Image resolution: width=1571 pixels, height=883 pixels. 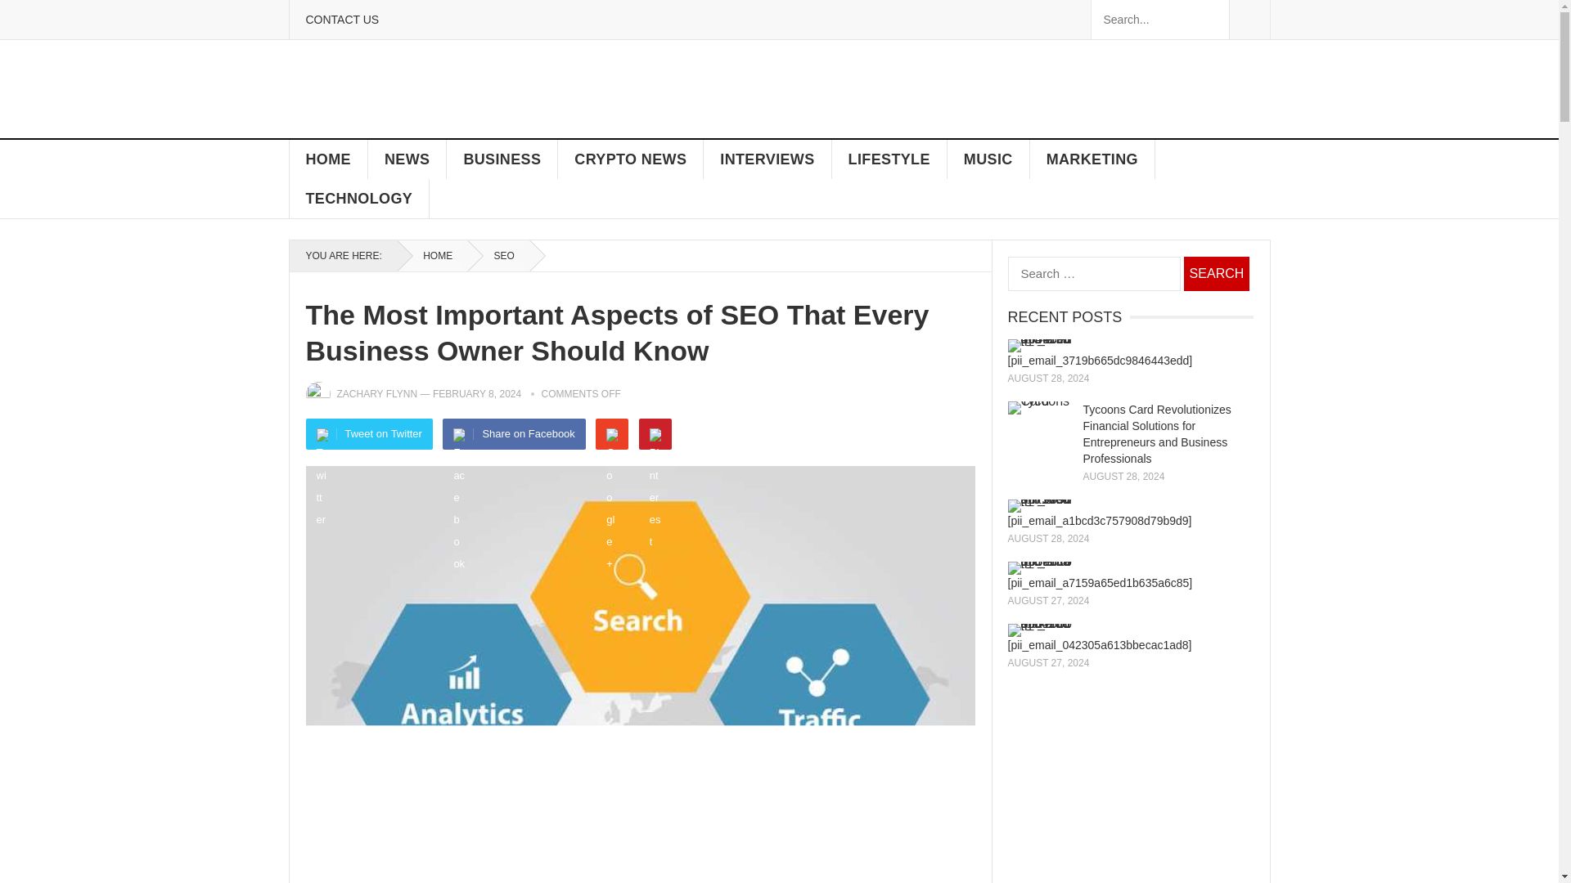 I want to click on Posts by Zachary Flynn, so click(x=377, y=394).